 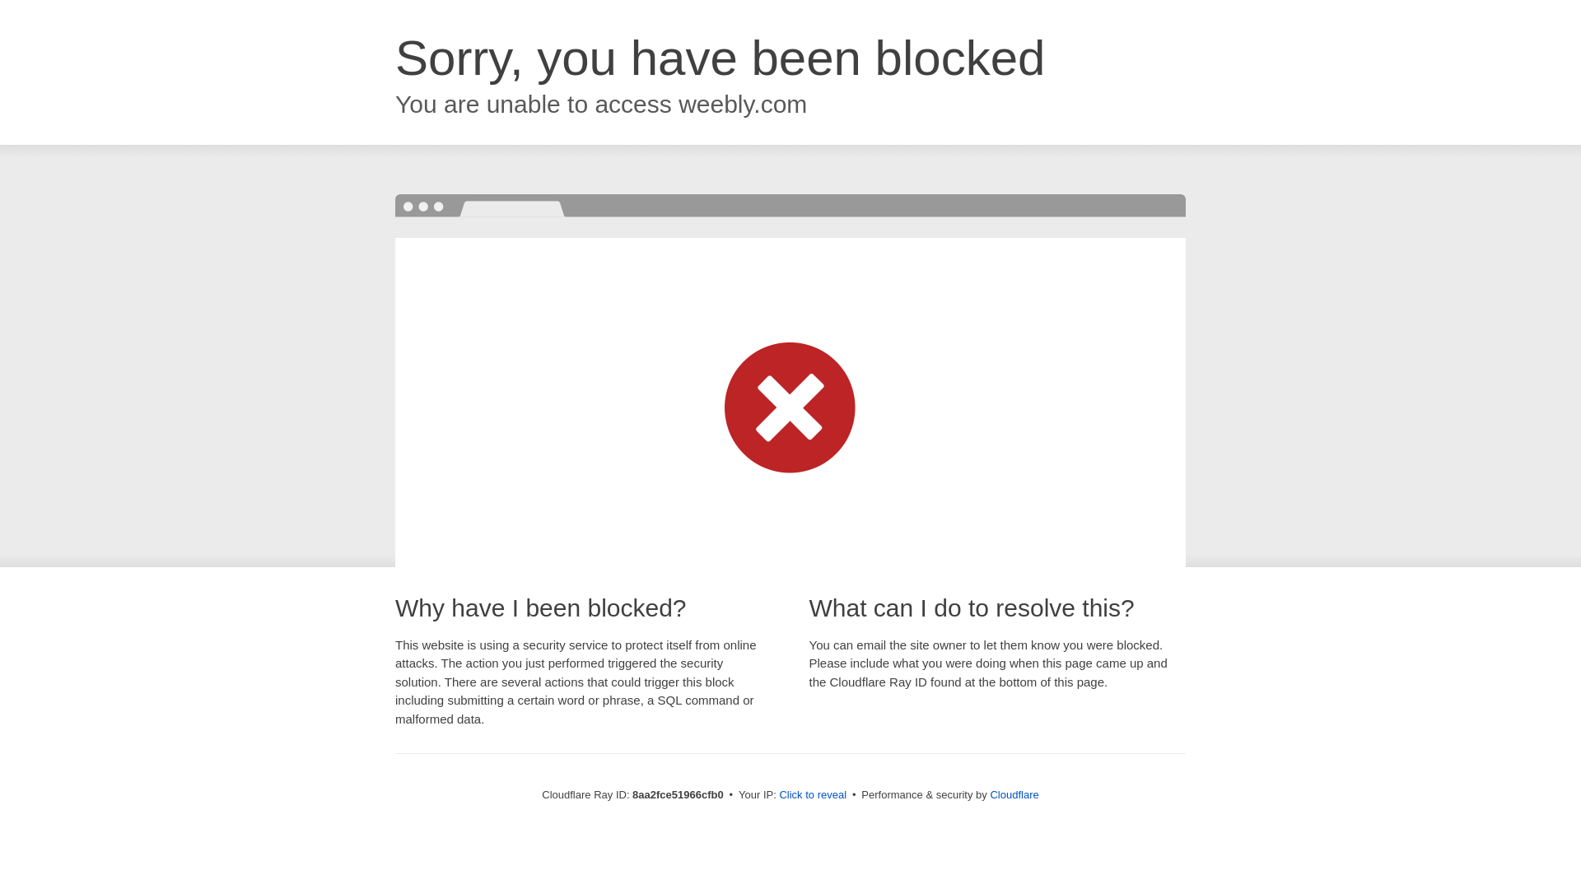 I want to click on Click to reveal, so click(x=812, y=795).